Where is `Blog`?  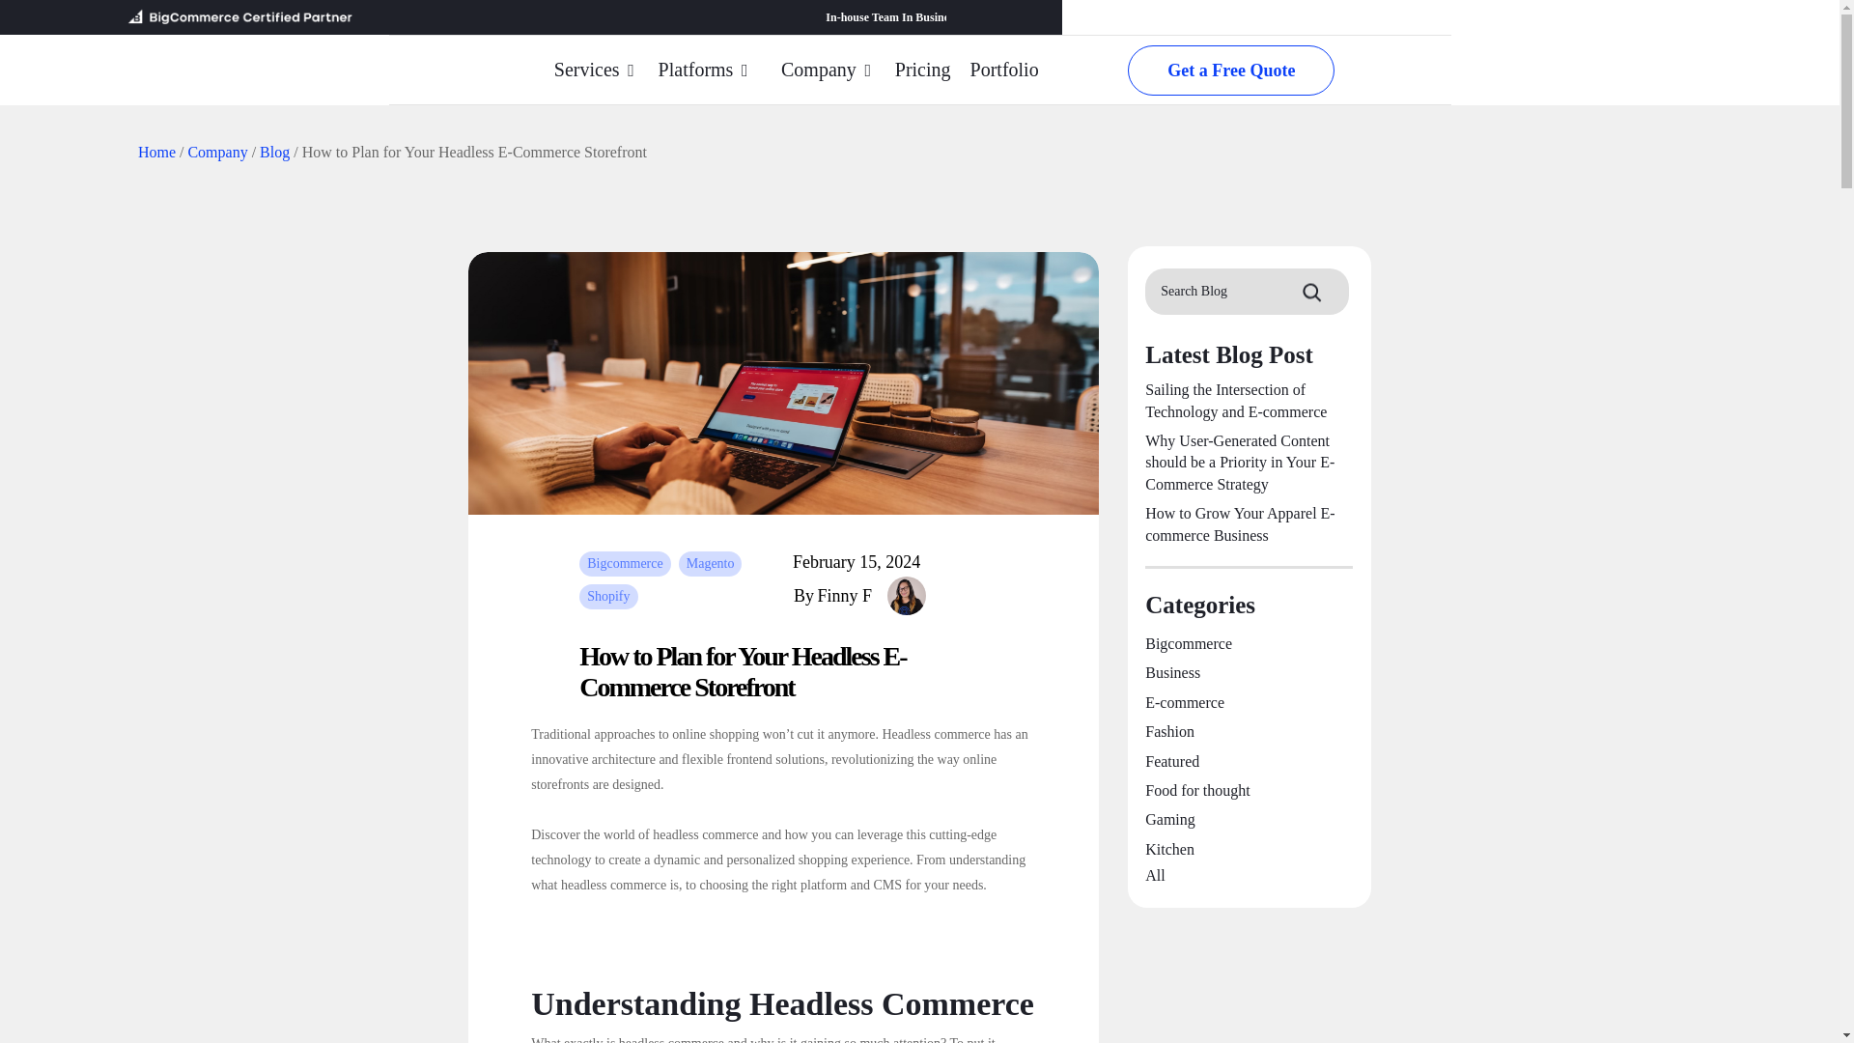
Blog is located at coordinates (274, 153).